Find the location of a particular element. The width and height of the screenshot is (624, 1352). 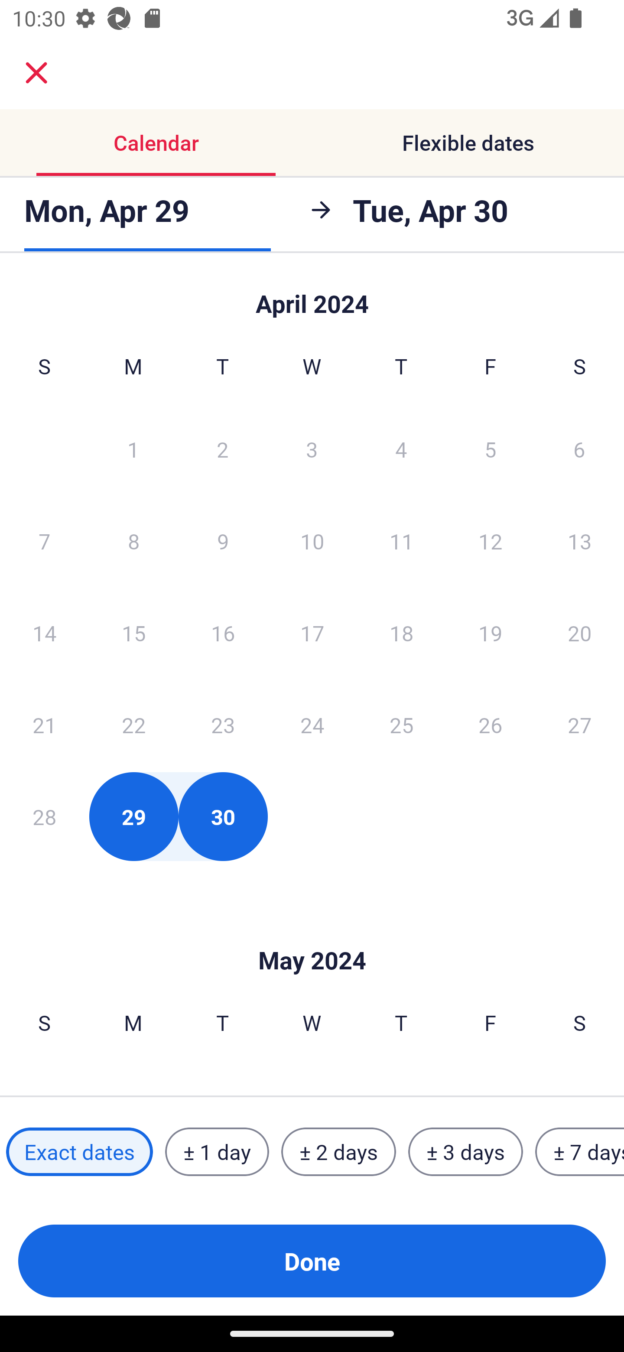

16 Tuesday, April 16, 2024 is located at coordinates (223, 633).